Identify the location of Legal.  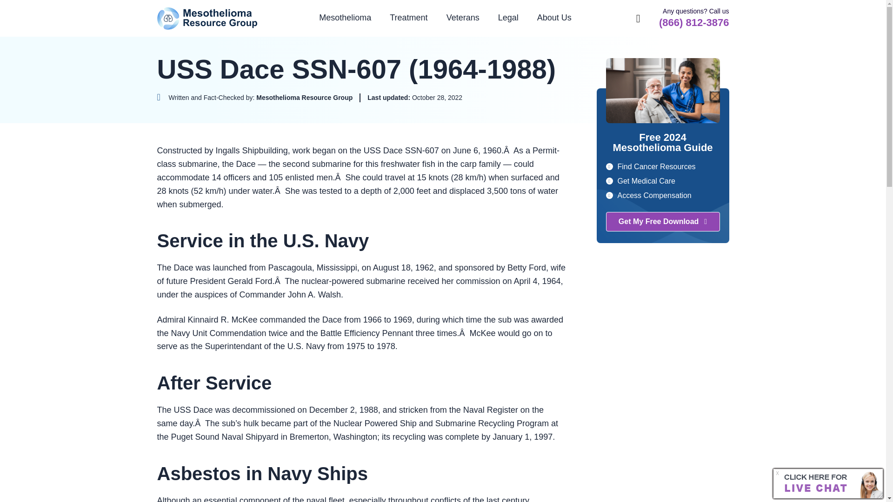
(508, 18).